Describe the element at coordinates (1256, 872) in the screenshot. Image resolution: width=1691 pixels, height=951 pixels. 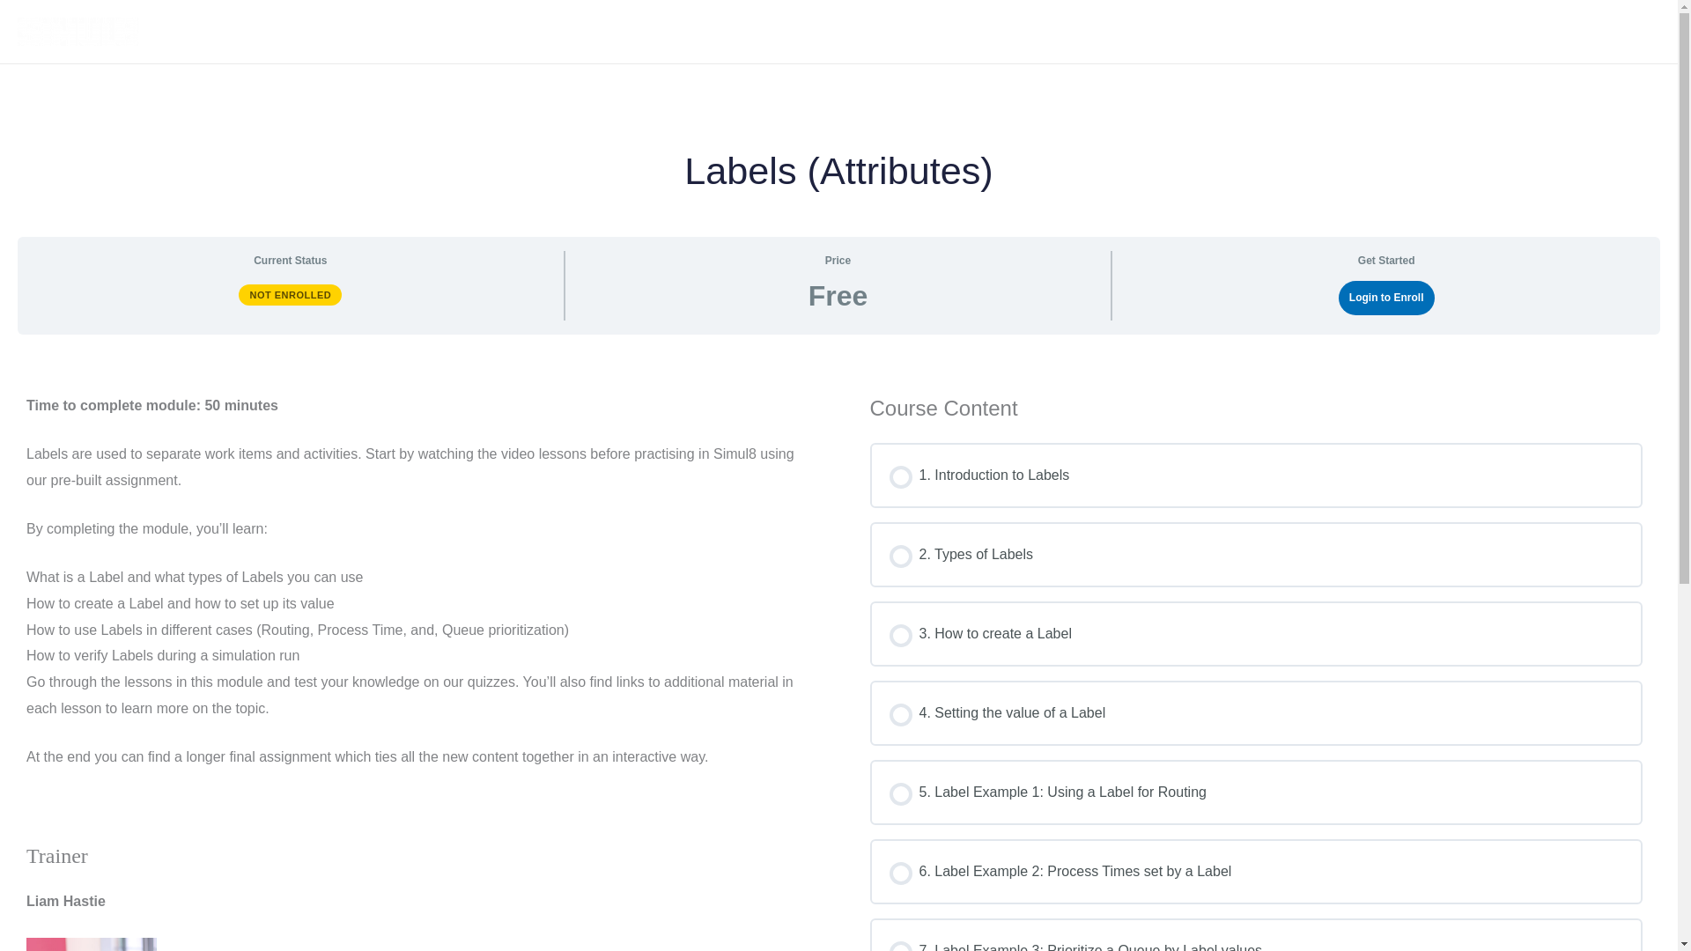
I see `6. Label Example 2: Process Times set by a Label` at that location.